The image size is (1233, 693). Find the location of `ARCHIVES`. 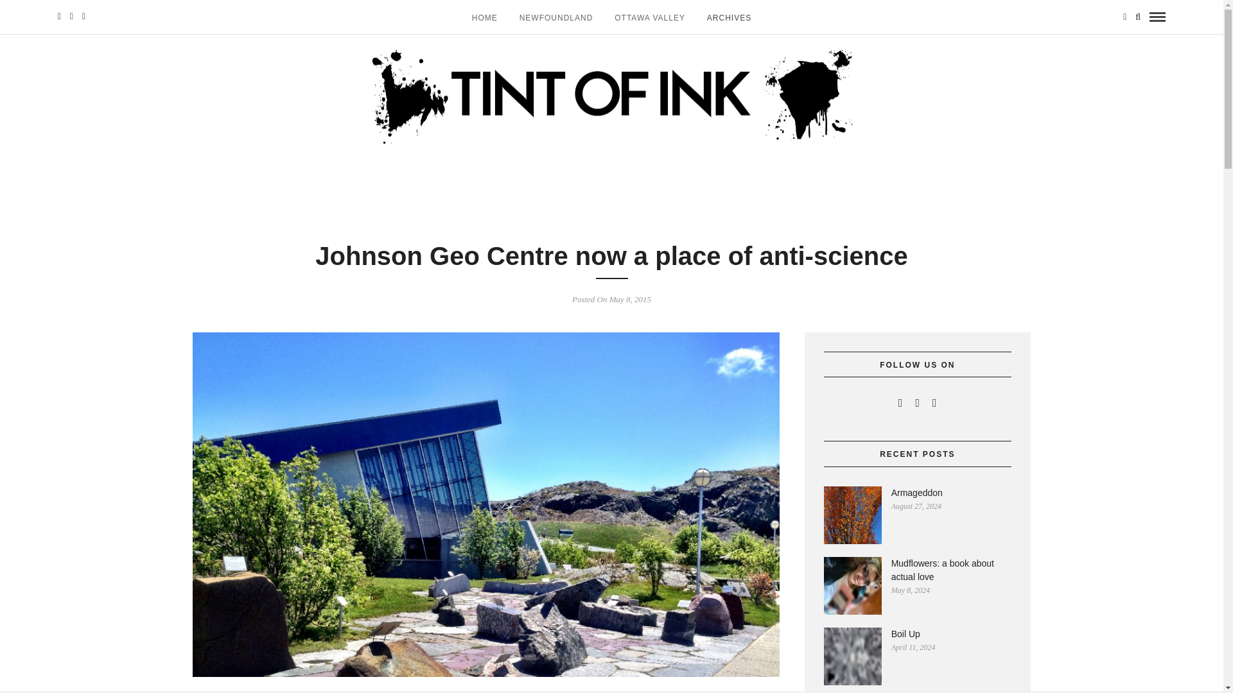

ARCHIVES is located at coordinates (729, 17).